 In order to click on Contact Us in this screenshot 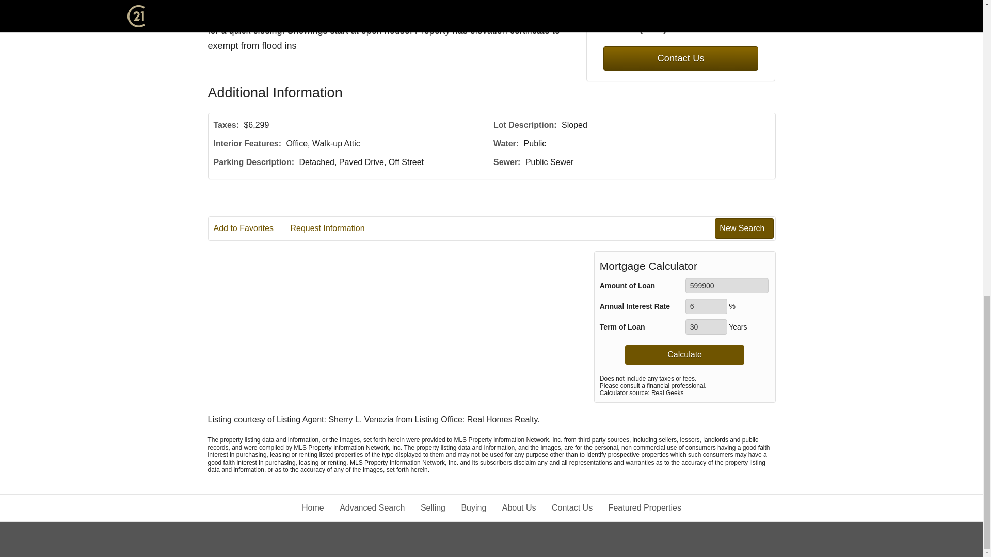, I will do `click(680, 58)`.